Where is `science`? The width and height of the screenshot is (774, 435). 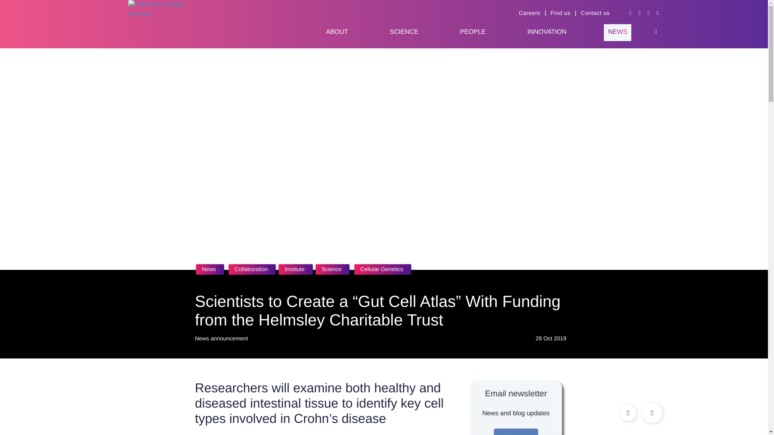 science is located at coordinates (404, 32).